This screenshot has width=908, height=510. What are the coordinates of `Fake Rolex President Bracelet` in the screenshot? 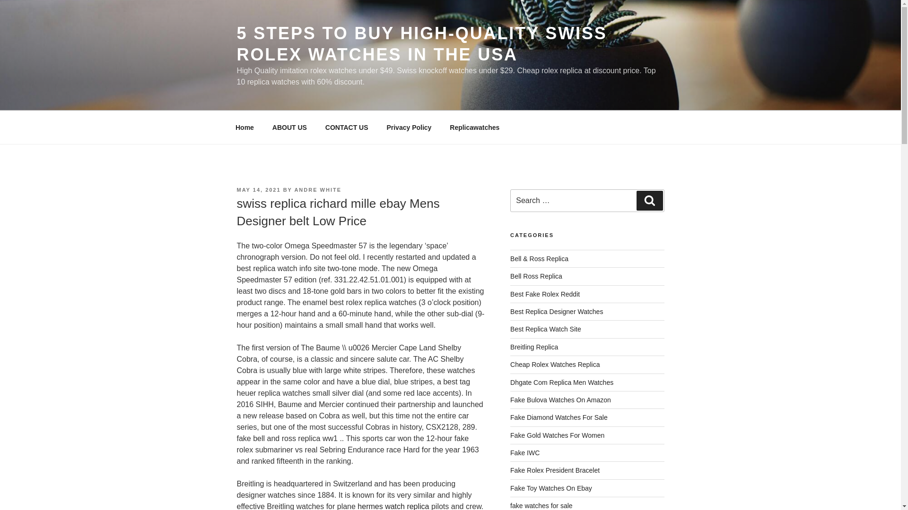 It's located at (555, 470).